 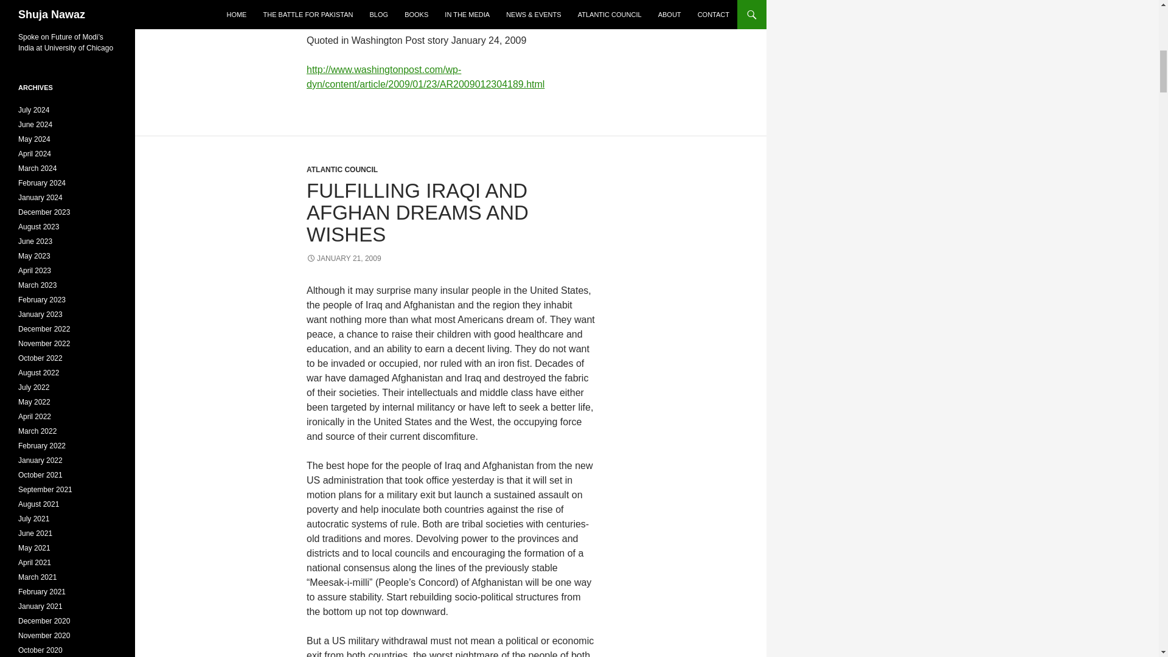 What do you see at coordinates (344, 258) in the screenshot?
I see `JANUARY 21, 2009` at bounding box center [344, 258].